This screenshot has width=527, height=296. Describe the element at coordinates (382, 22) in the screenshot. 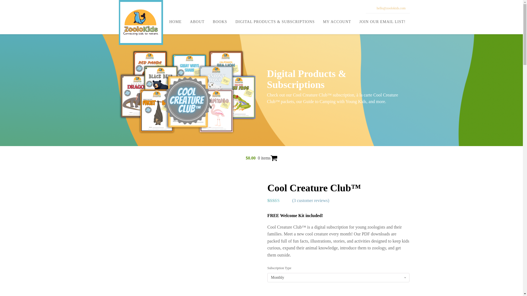

I see `Get access to freebies and sales!` at that location.